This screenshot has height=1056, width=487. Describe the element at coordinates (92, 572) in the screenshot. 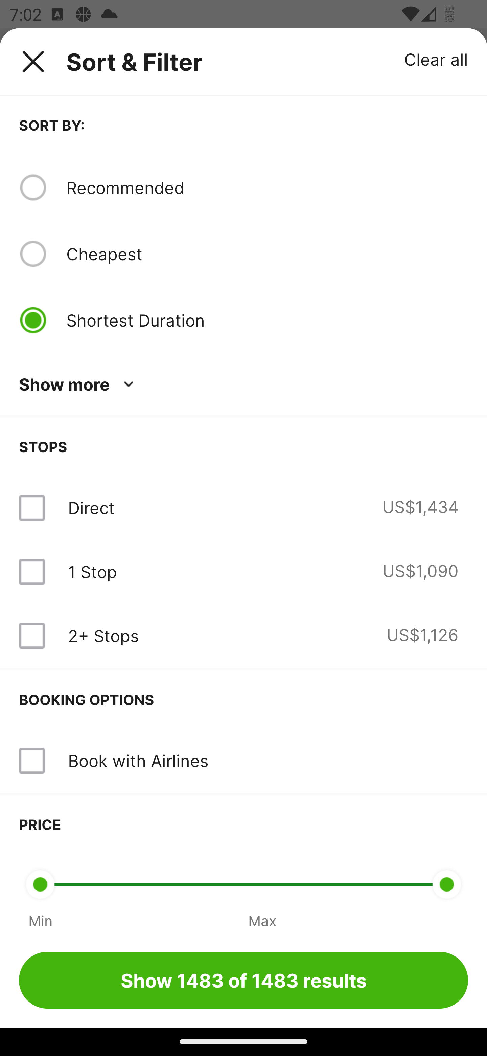

I see `1 Stop` at that location.